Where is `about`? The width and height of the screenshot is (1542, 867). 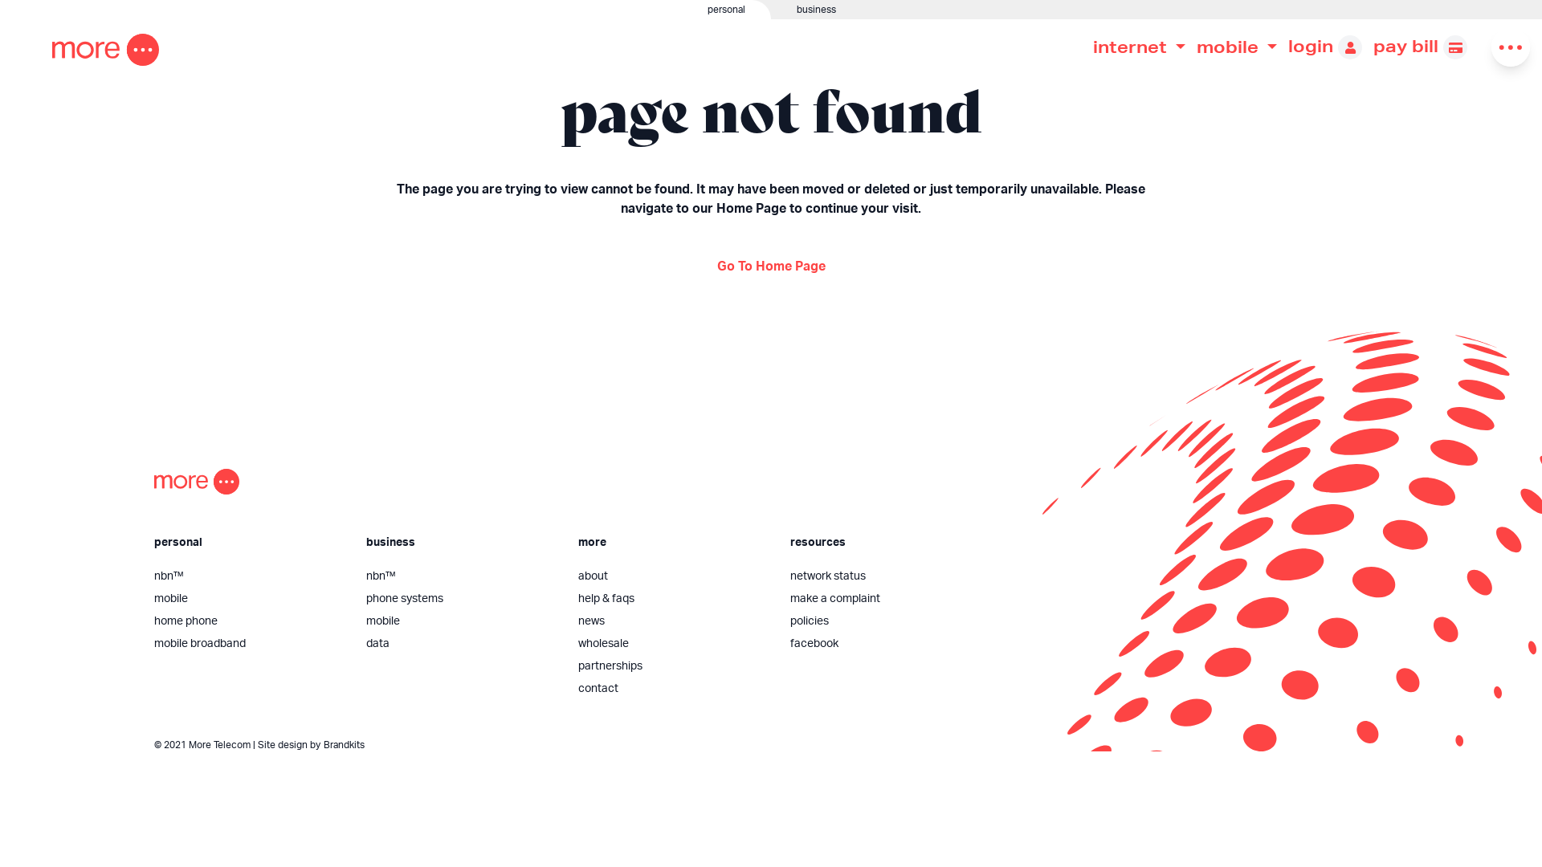 about is located at coordinates (671, 576).